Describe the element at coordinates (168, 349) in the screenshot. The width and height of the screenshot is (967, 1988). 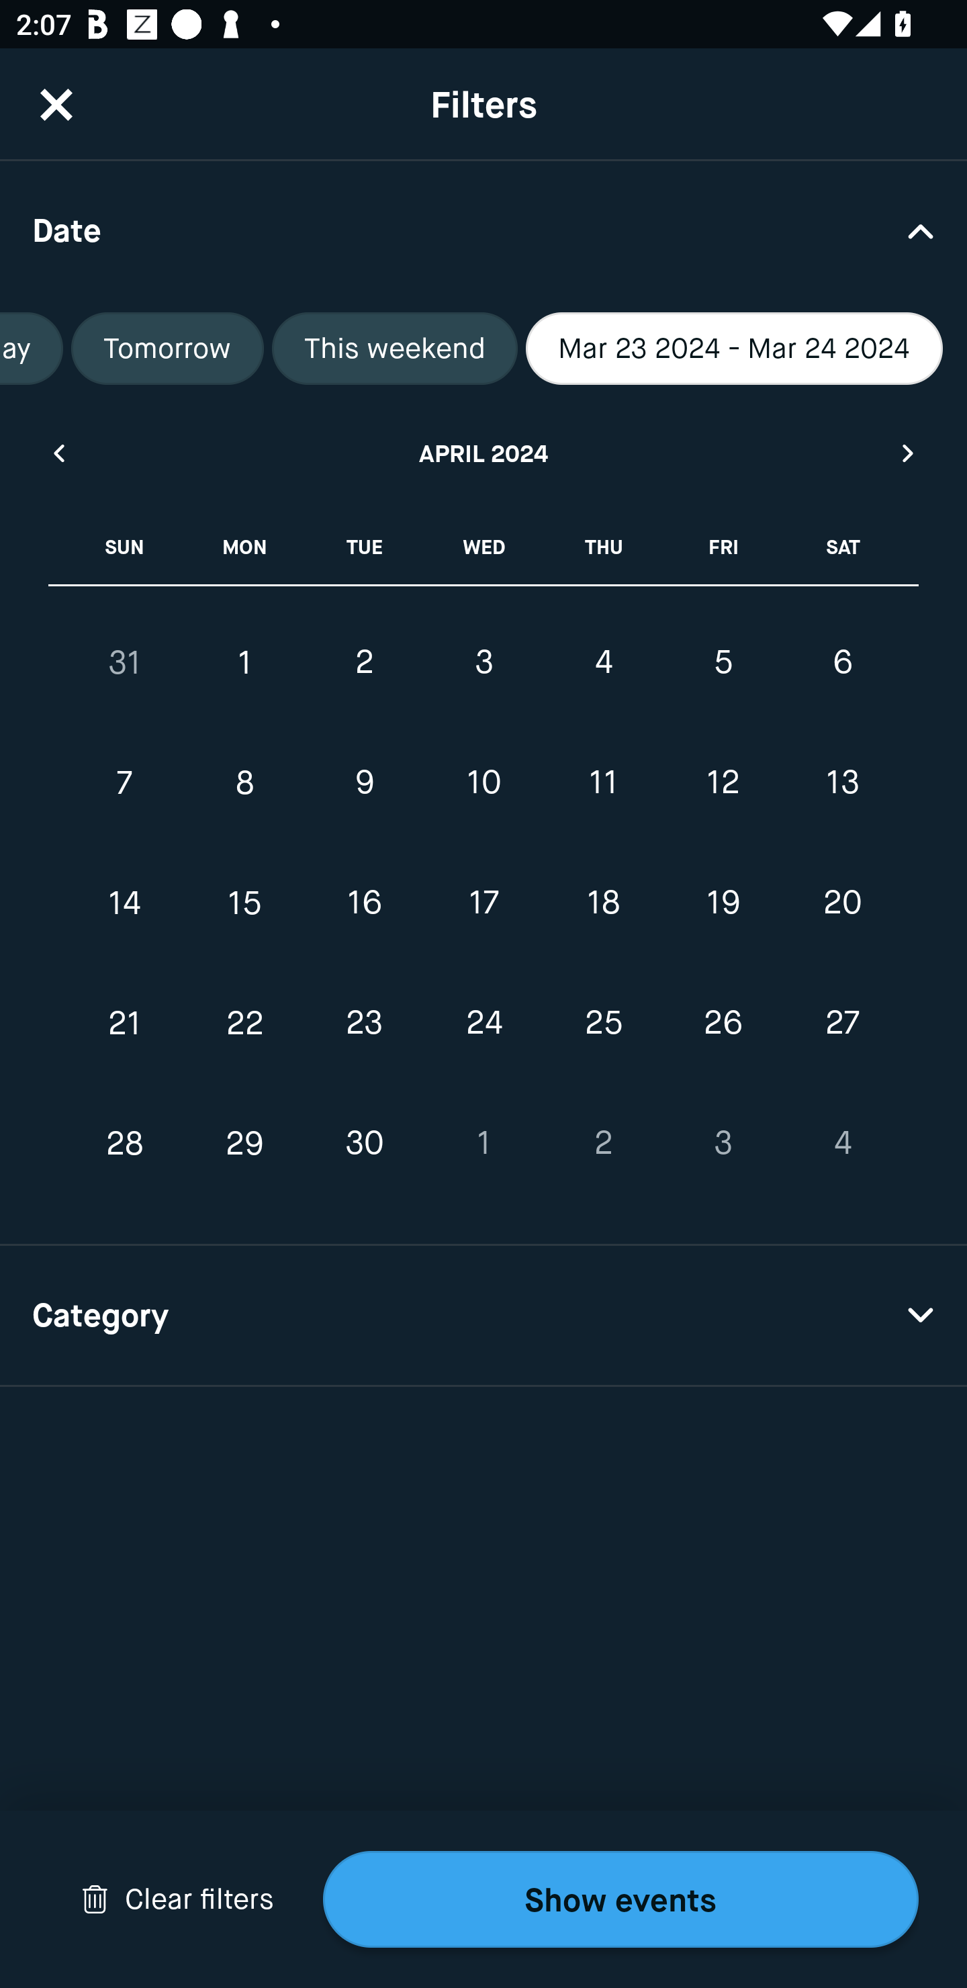
I see `Tomorrow` at that location.